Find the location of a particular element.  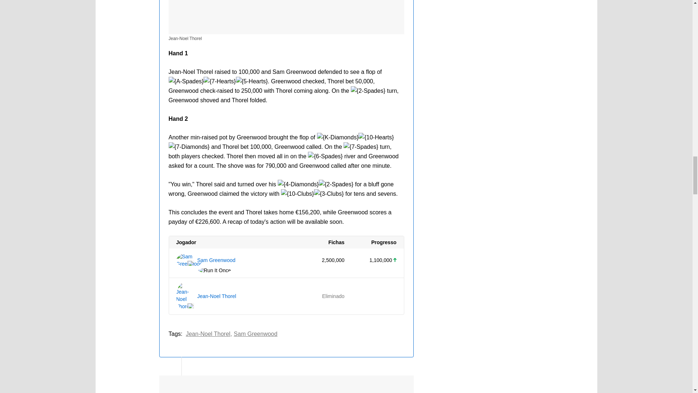

fr is located at coordinates (190, 306).